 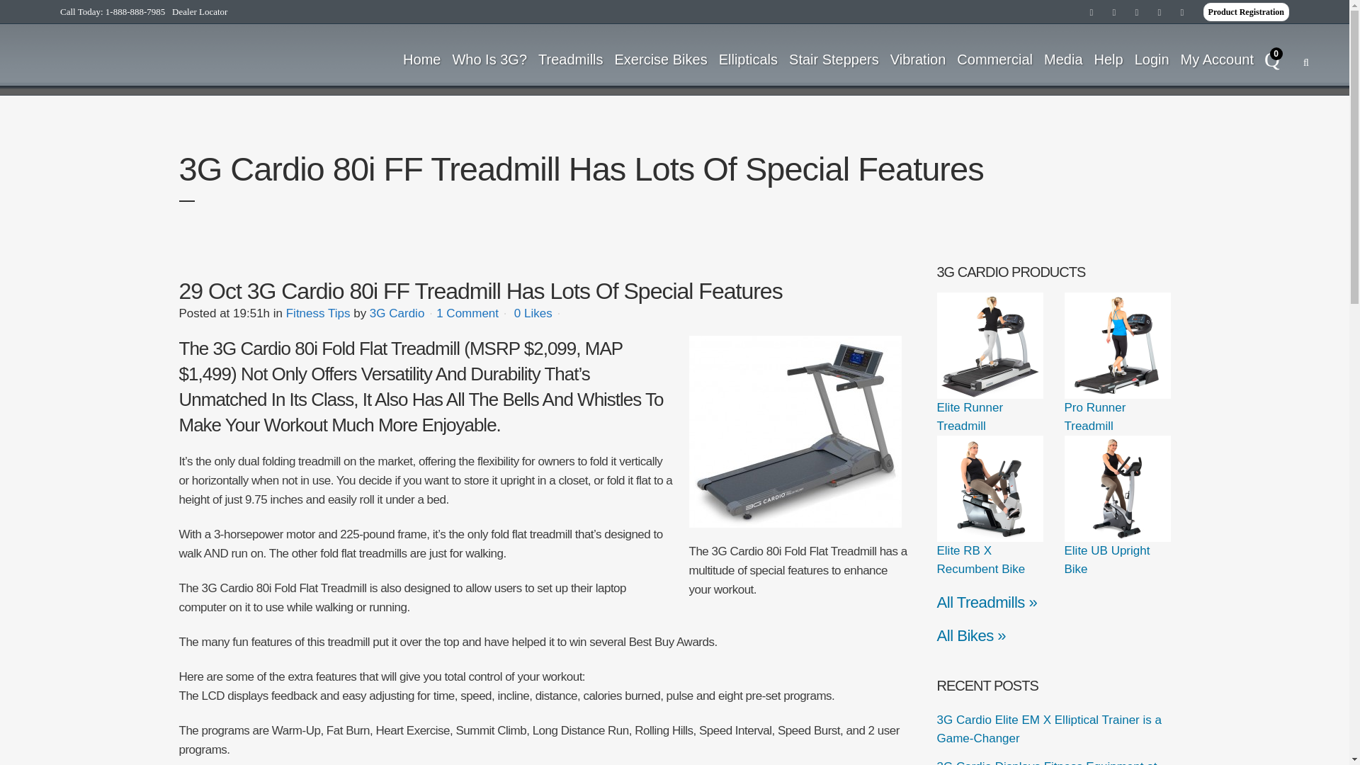 I want to click on Vibration, so click(x=918, y=59).